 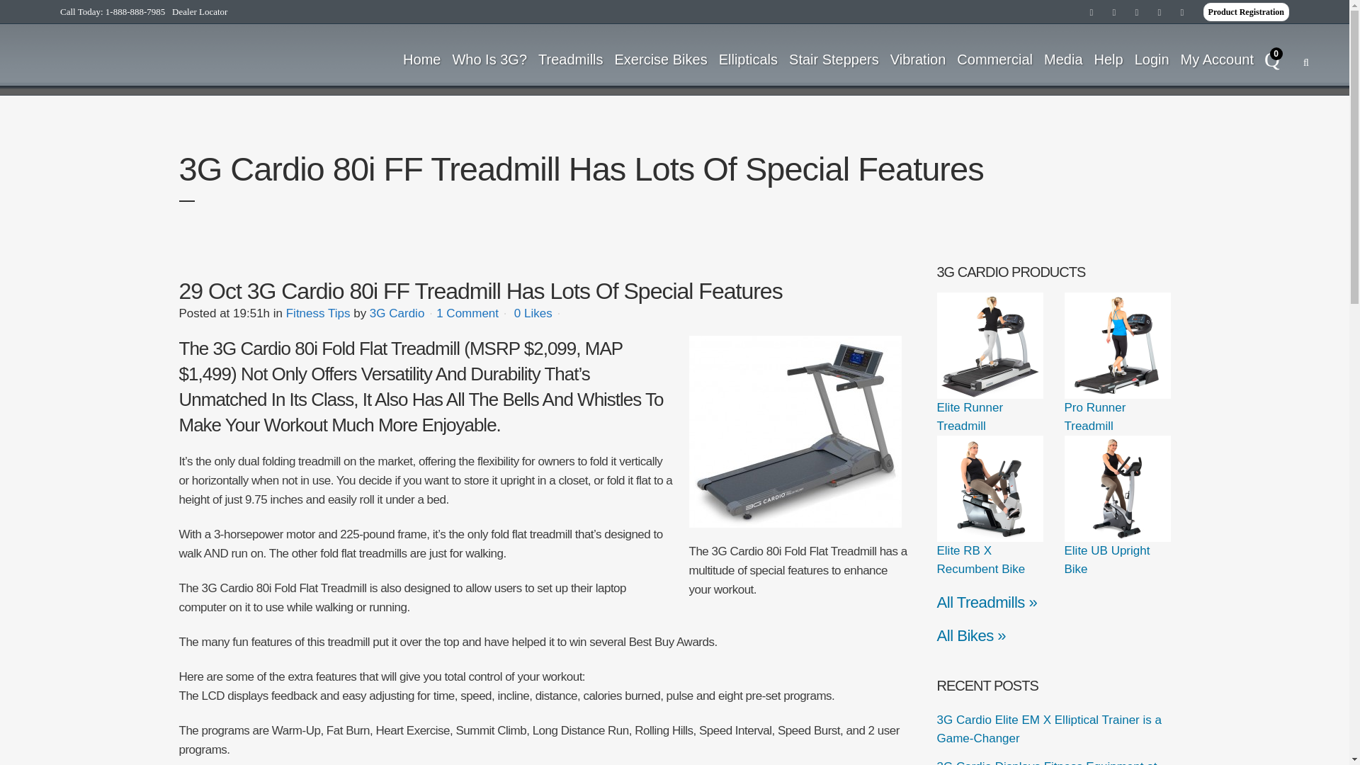 I want to click on Vibration, so click(x=918, y=59).